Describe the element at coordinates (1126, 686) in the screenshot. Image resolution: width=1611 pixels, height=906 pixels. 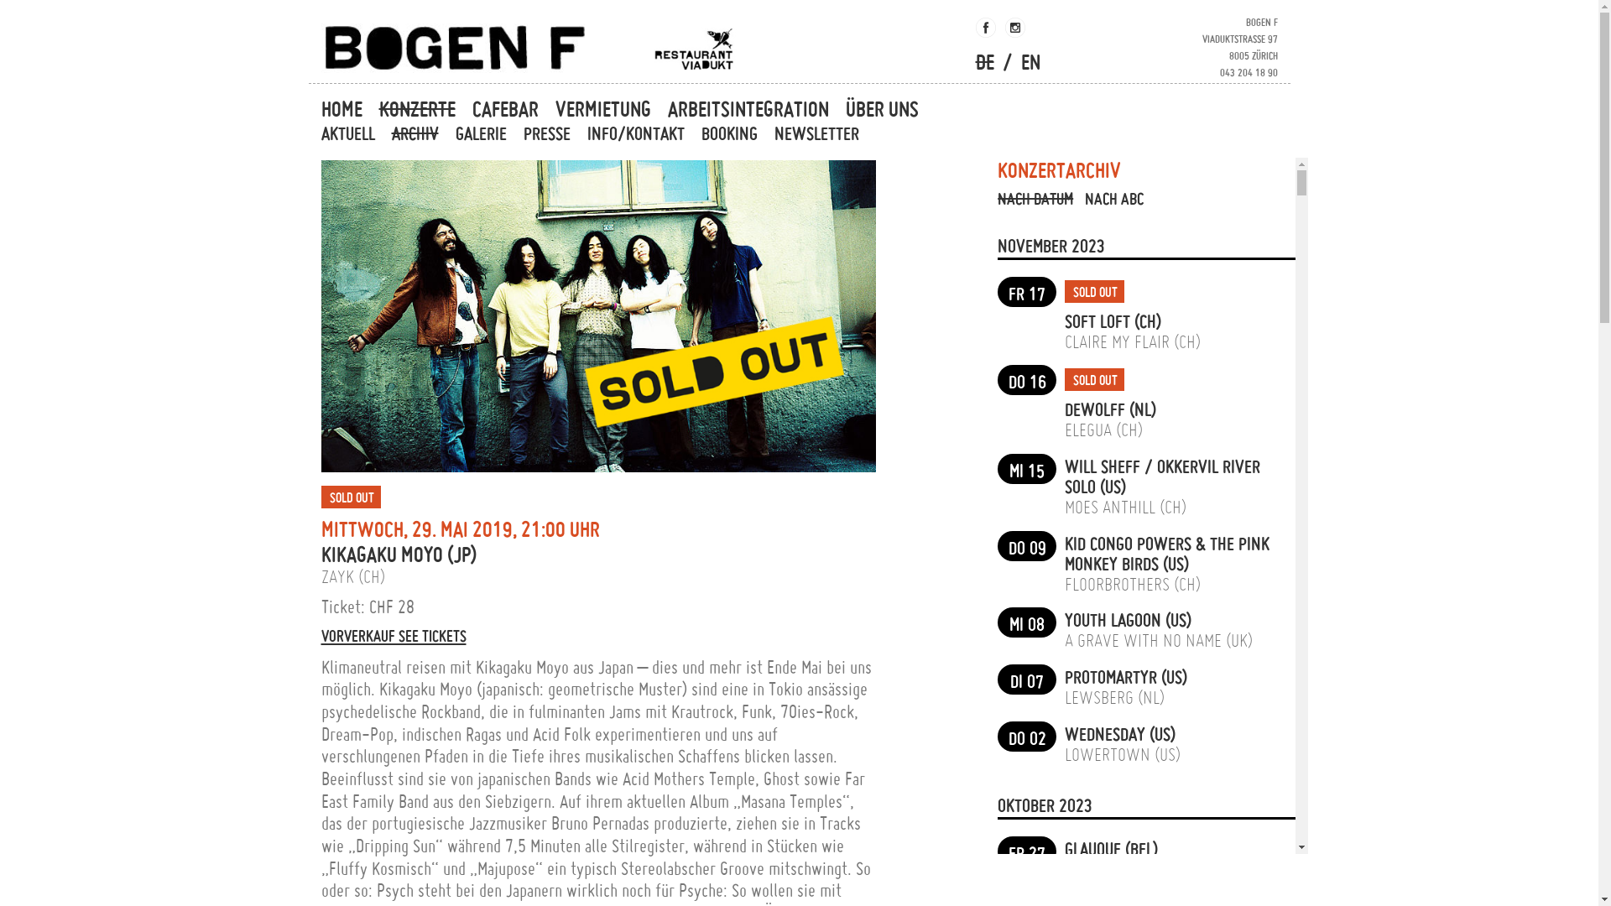
I see `PROTOMARTYR (US)
LEWSBERG (NL)` at that location.